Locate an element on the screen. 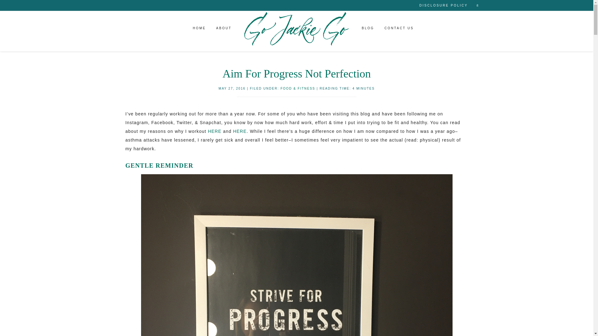 This screenshot has width=598, height=336. HERE is located at coordinates (240, 131).